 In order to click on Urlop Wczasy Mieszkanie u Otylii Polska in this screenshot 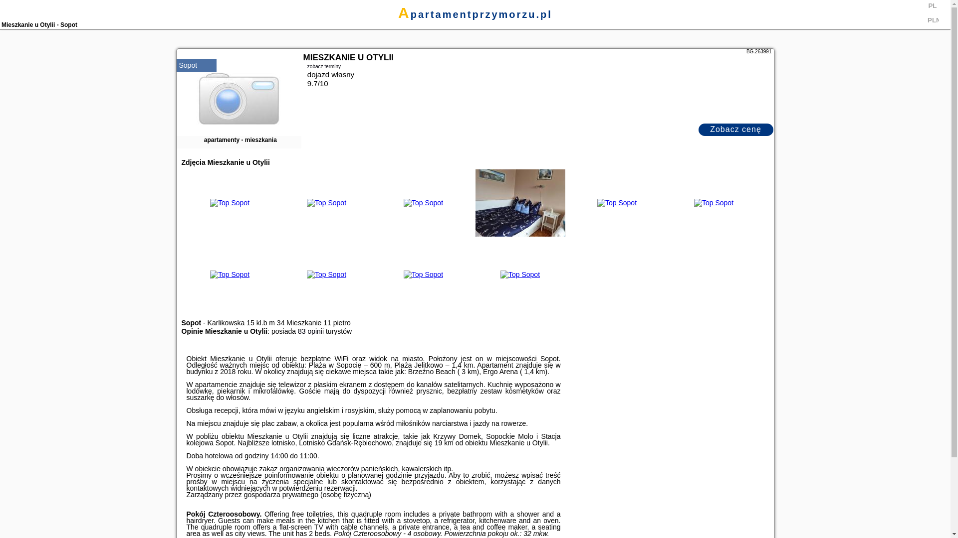, I will do `click(520, 202)`.